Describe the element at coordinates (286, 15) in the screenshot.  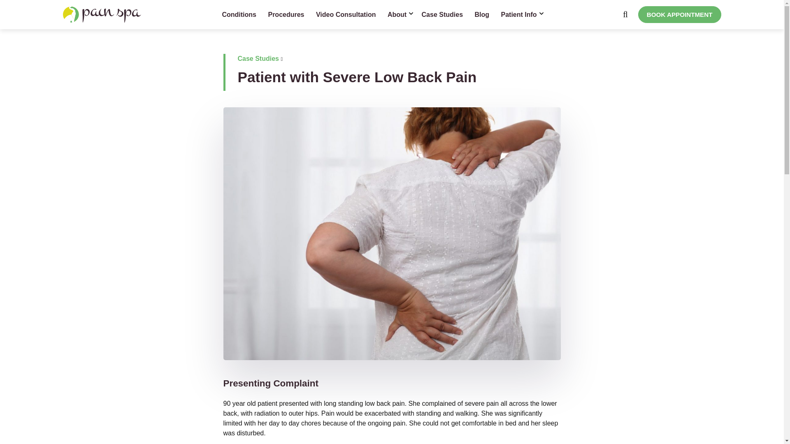
I see `Procedures` at that location.